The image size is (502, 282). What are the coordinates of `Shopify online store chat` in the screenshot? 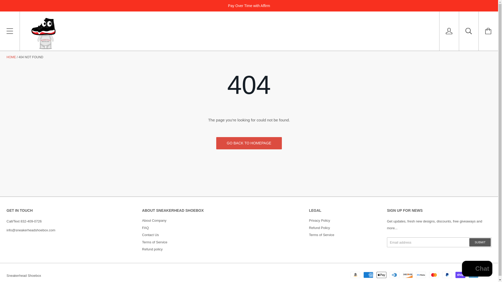 It's located at (477, 269).